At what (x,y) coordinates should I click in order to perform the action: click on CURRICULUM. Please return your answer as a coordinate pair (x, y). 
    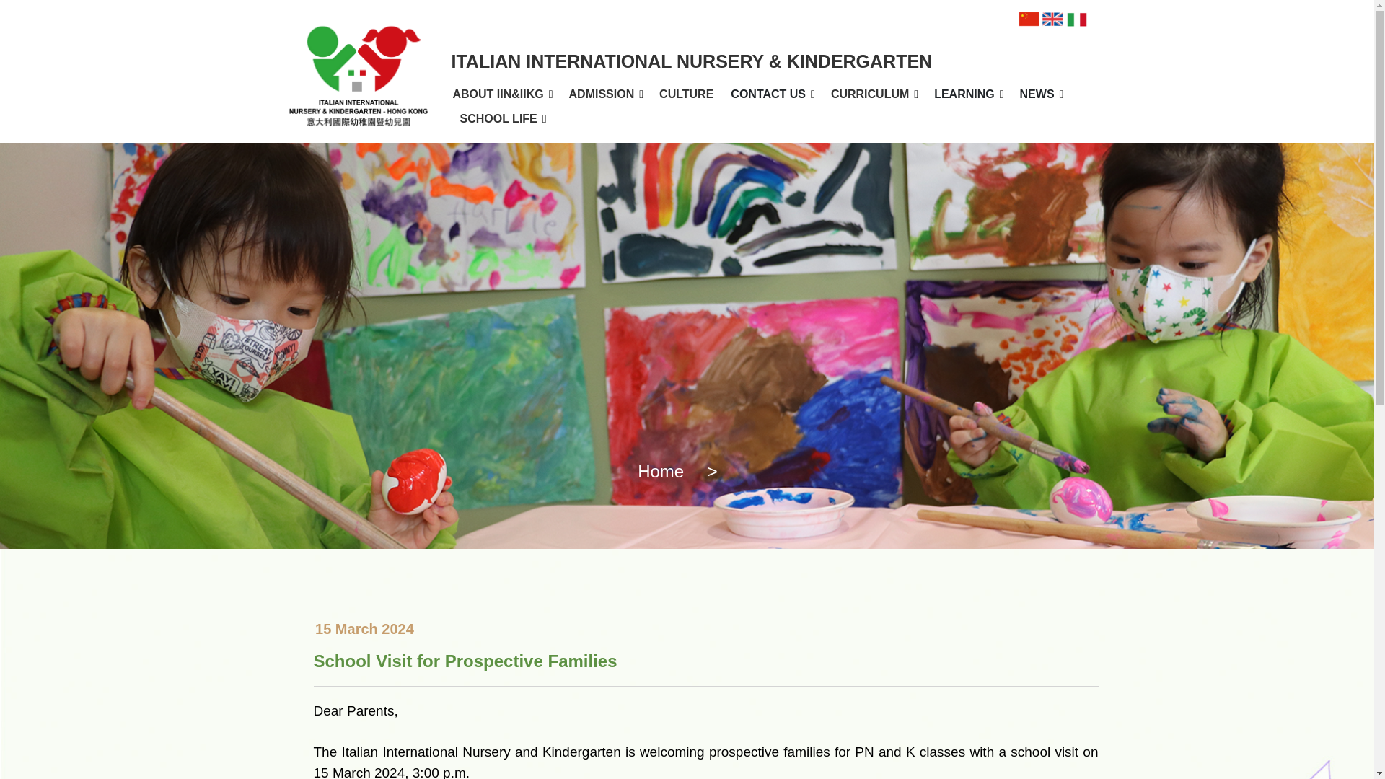
    Looking at the image, I should click on (870, 94).